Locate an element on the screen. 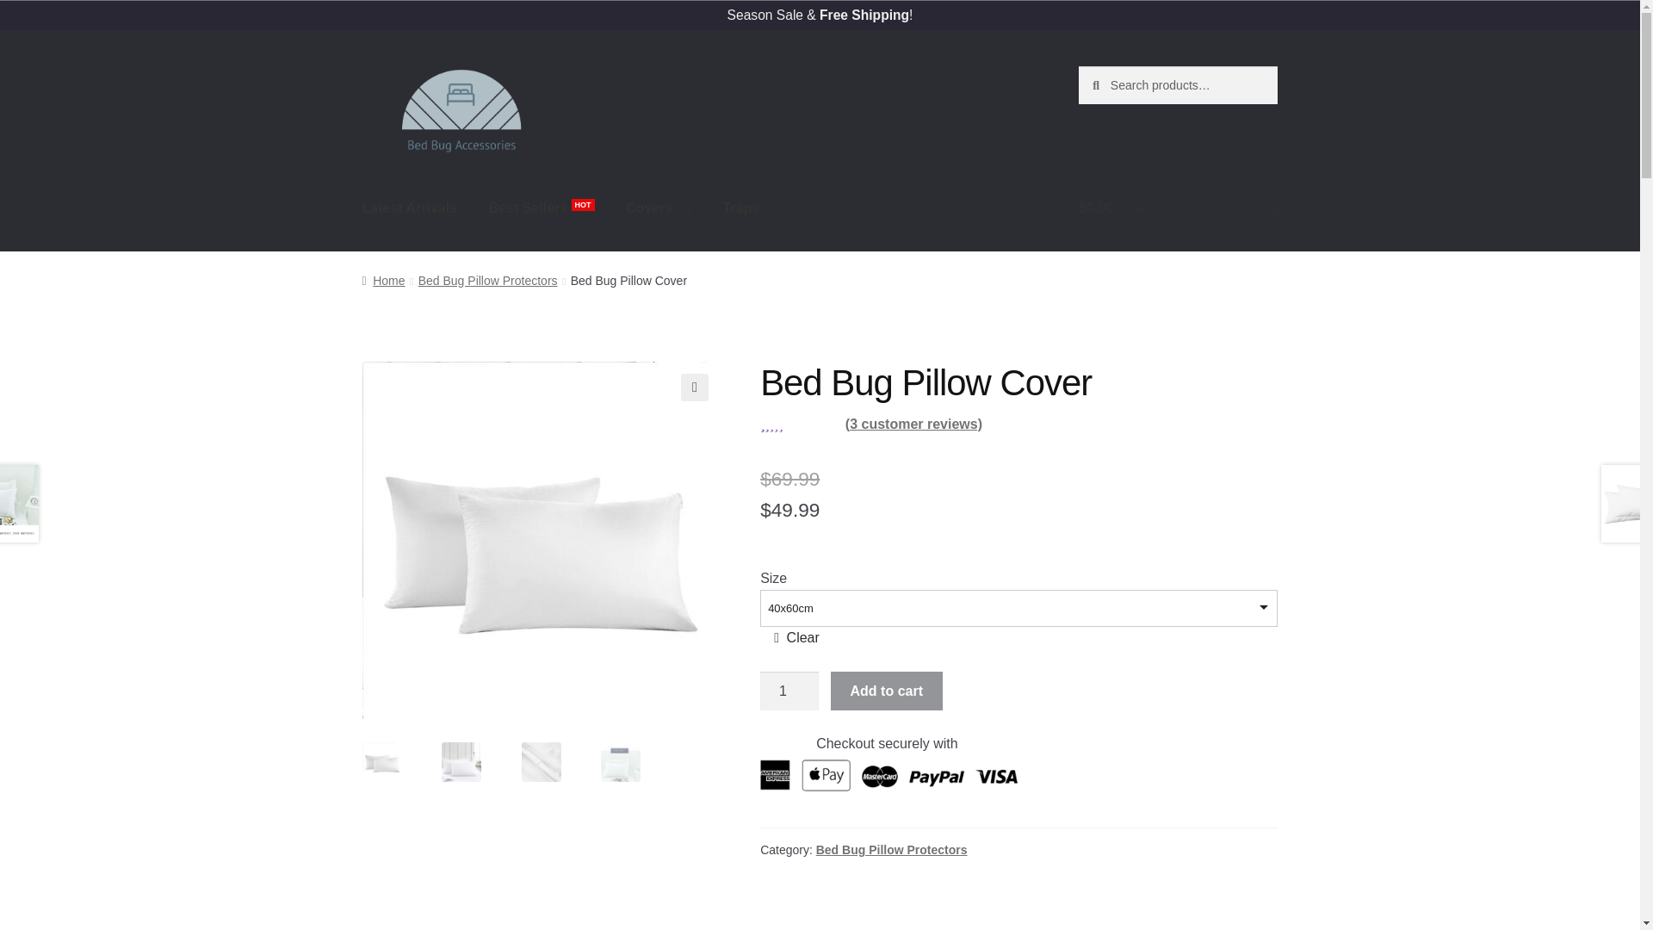 This screenshot has width=1653, height=930. Best Sellers HOT is located at coordinates (542, 208).